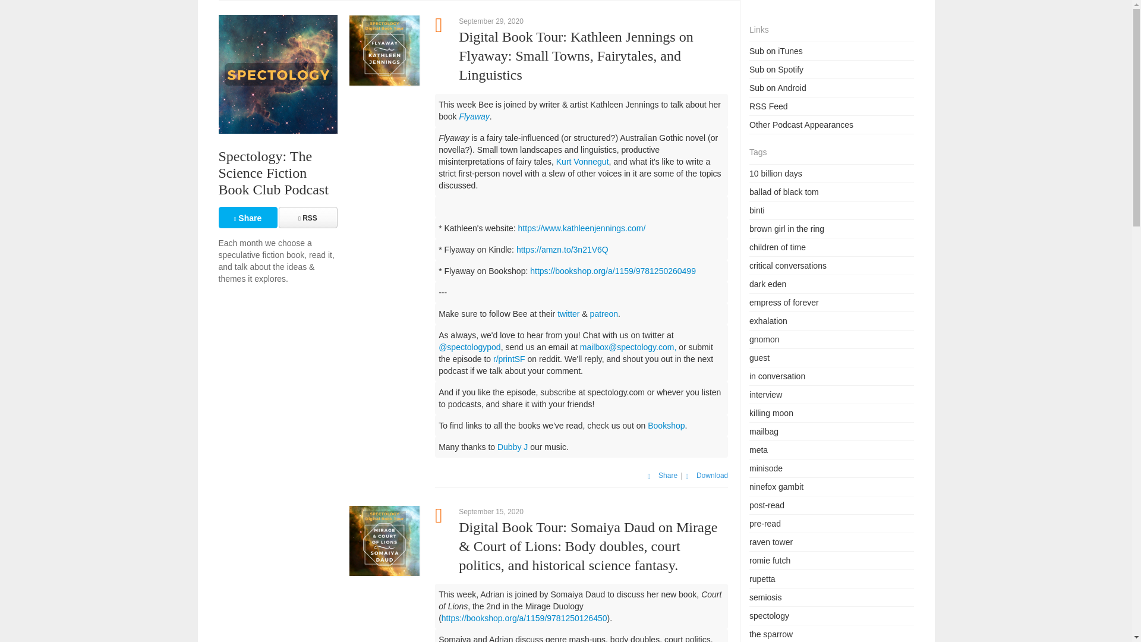  I want to click on Dubby J soundcloud, so click(512, 447).